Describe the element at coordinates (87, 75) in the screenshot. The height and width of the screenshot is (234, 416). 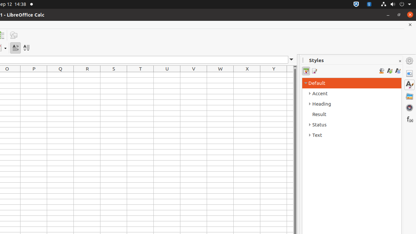
I see `R1` at that location.